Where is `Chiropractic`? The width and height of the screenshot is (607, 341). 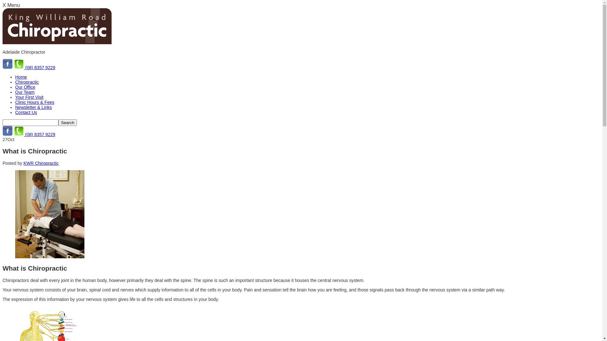
Chiropractic is located at coordinates (27, 82).